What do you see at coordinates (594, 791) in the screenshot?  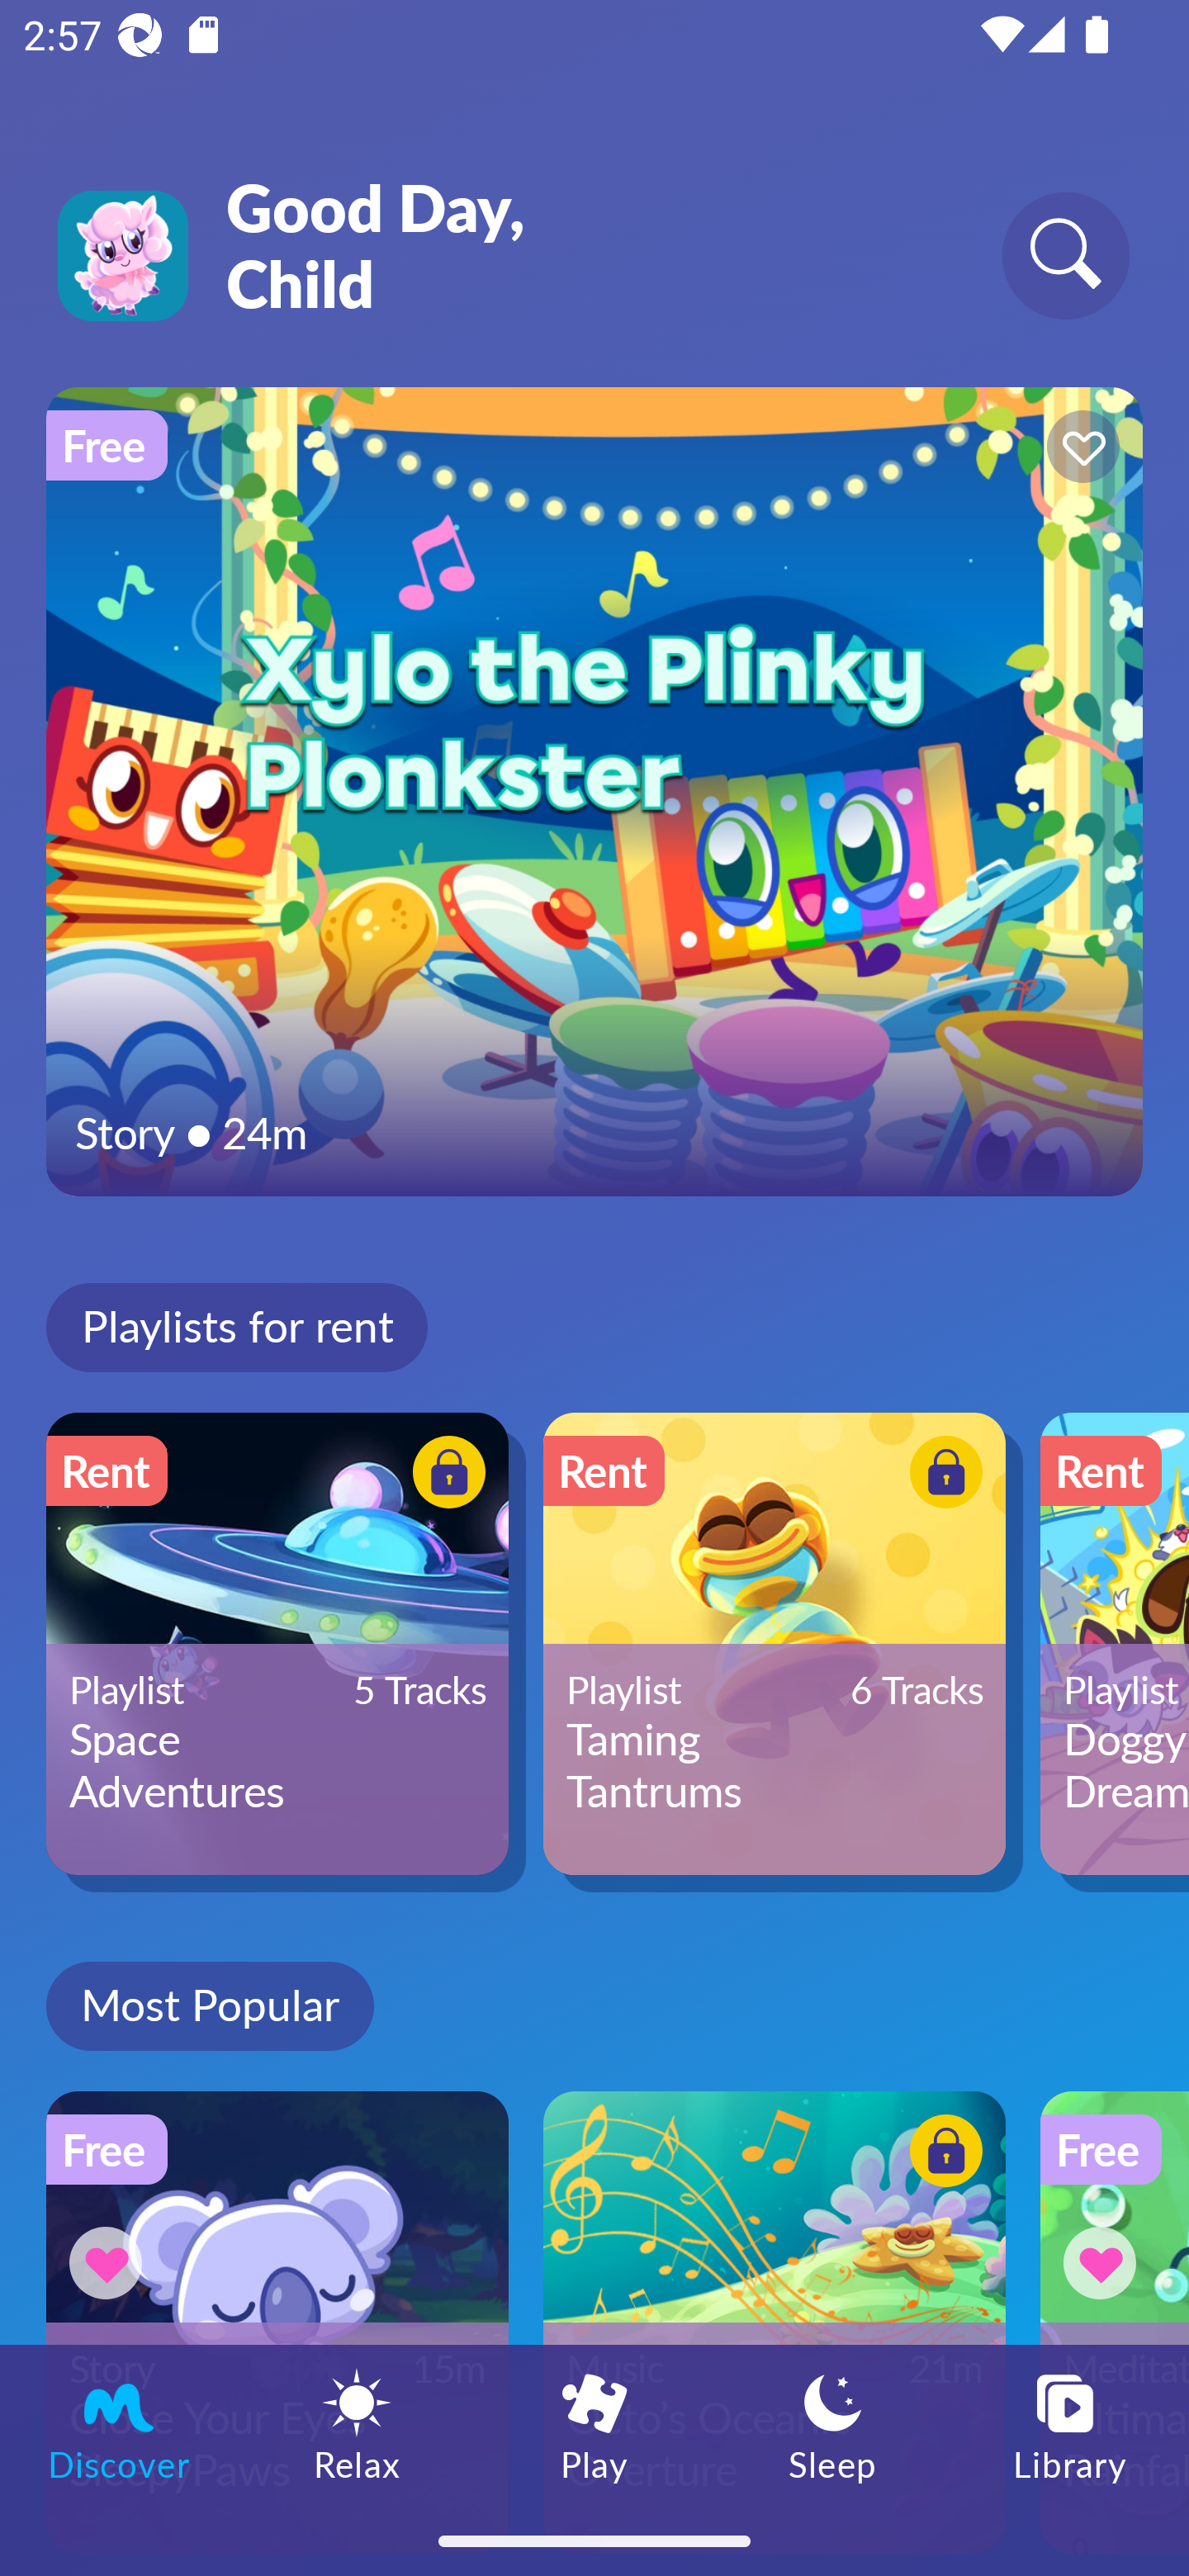 I see `Featured Content Free Button Story ● 24m` at bounding box center [594, 791].